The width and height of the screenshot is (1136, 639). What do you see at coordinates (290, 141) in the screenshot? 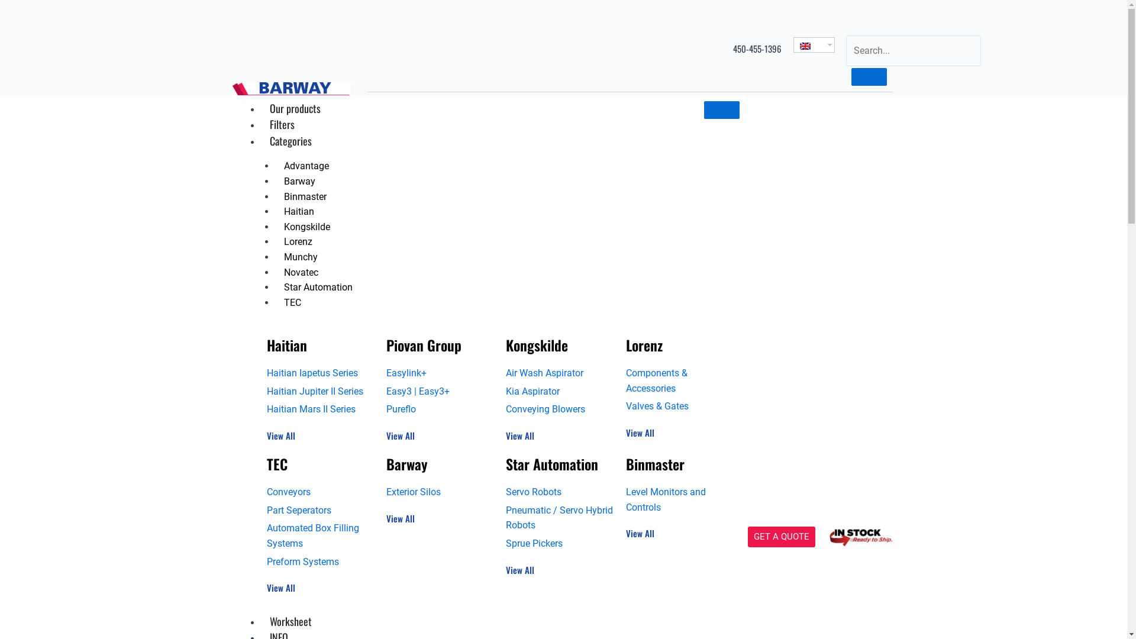
I see `Categories` at bounding box center [290, 141].